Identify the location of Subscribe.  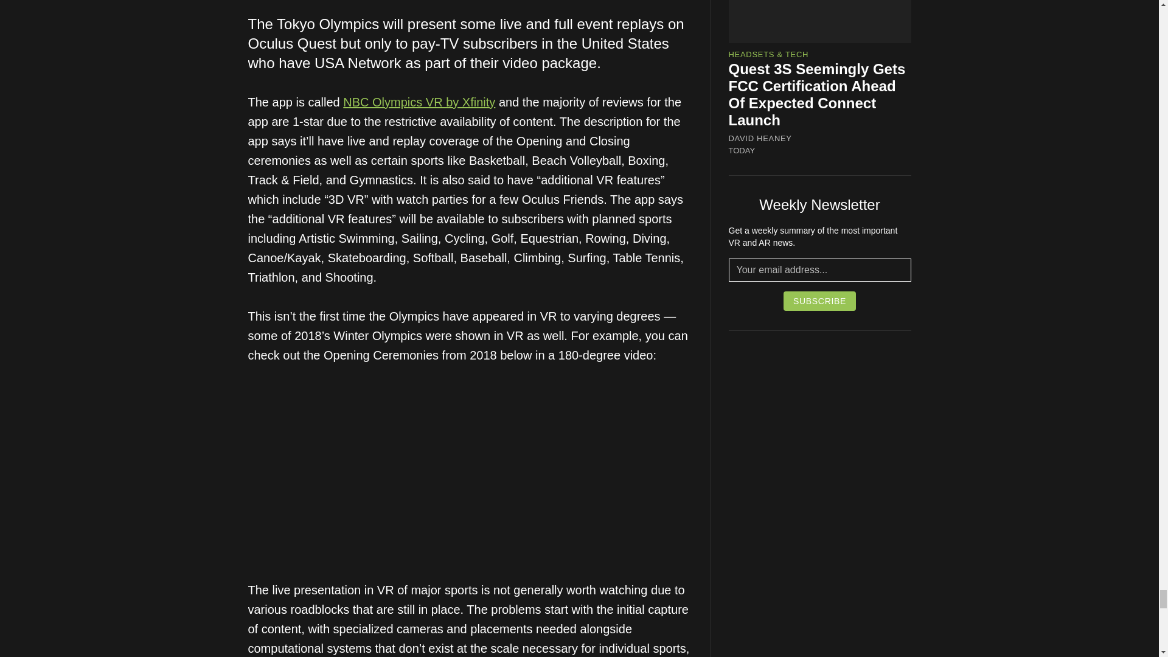
(820, 301).